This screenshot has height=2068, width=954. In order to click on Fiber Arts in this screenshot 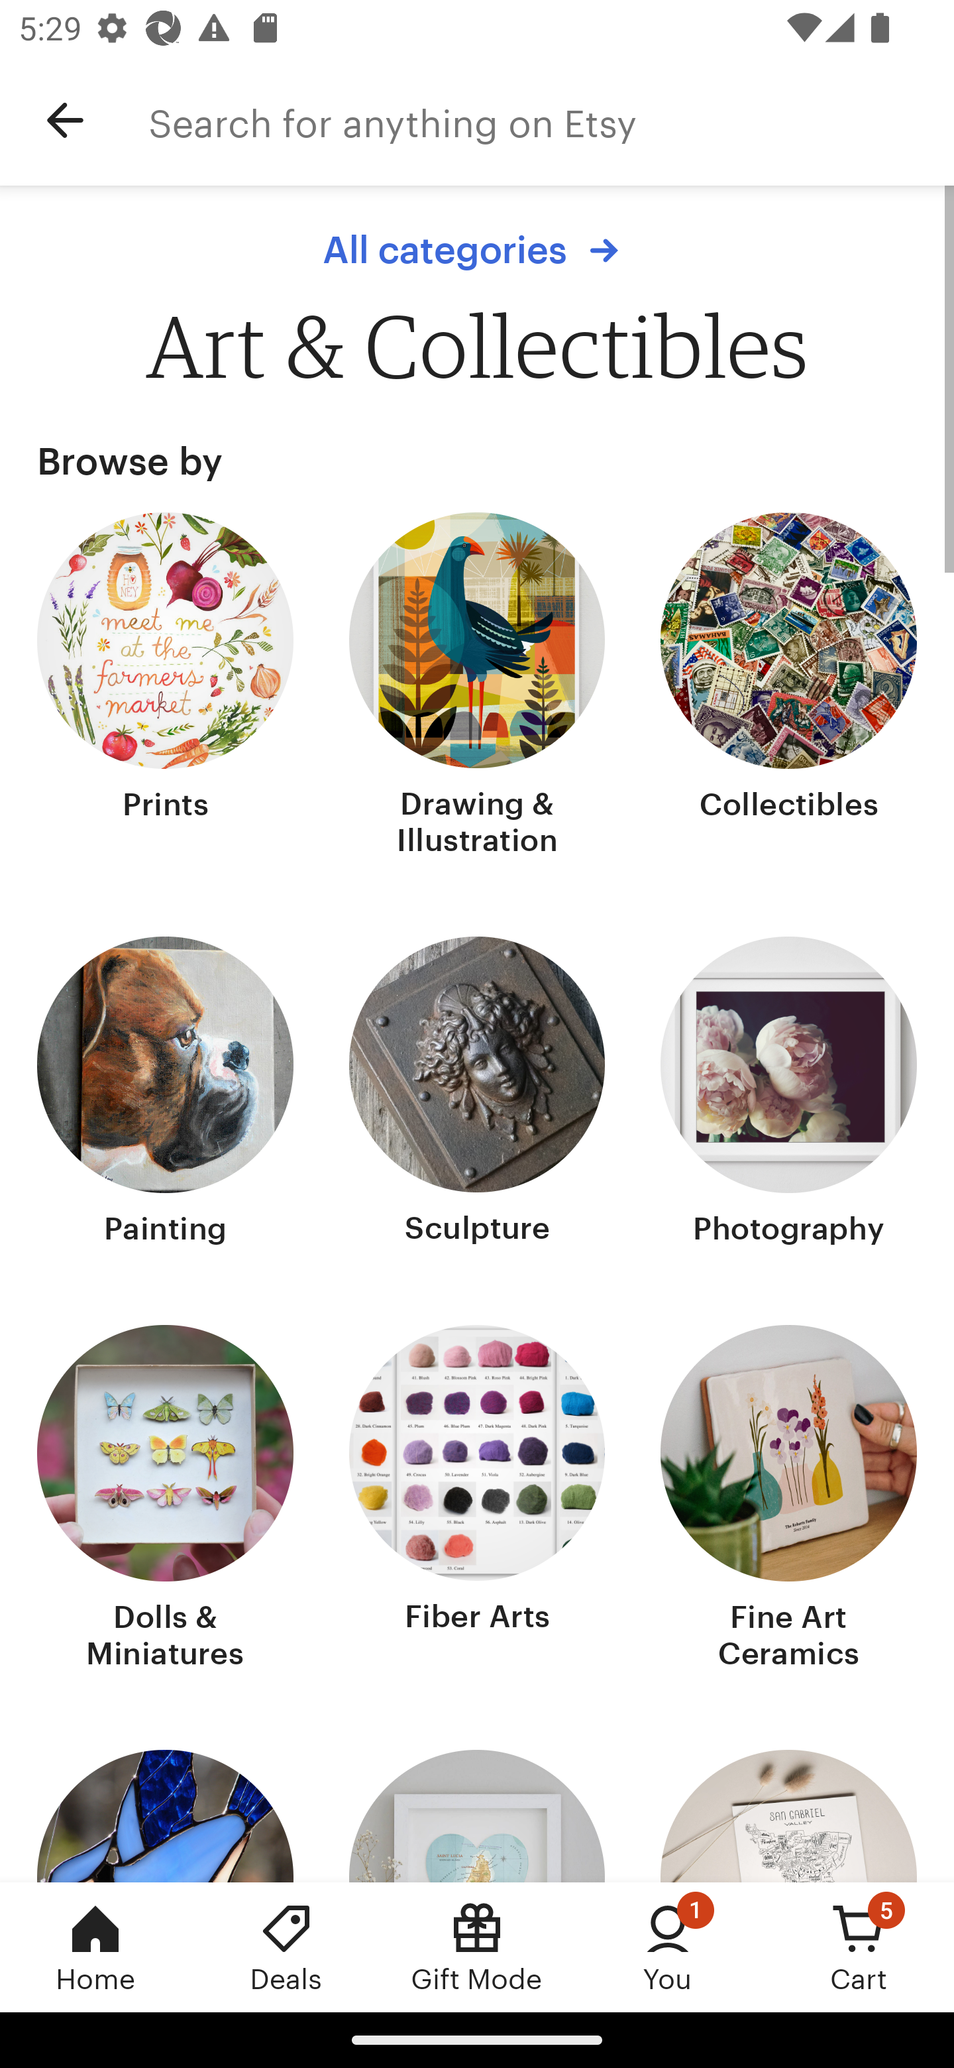, I will do `click(477, 1500)`.